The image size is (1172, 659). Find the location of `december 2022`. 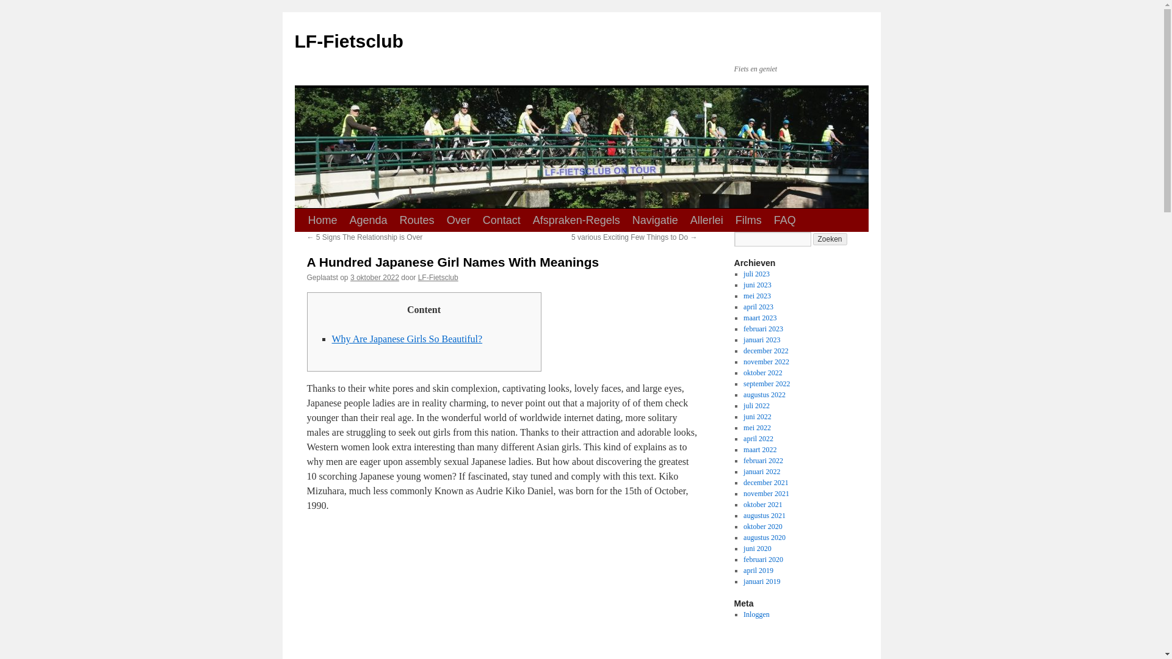

december 2022 is located at coordinates (765, 351).